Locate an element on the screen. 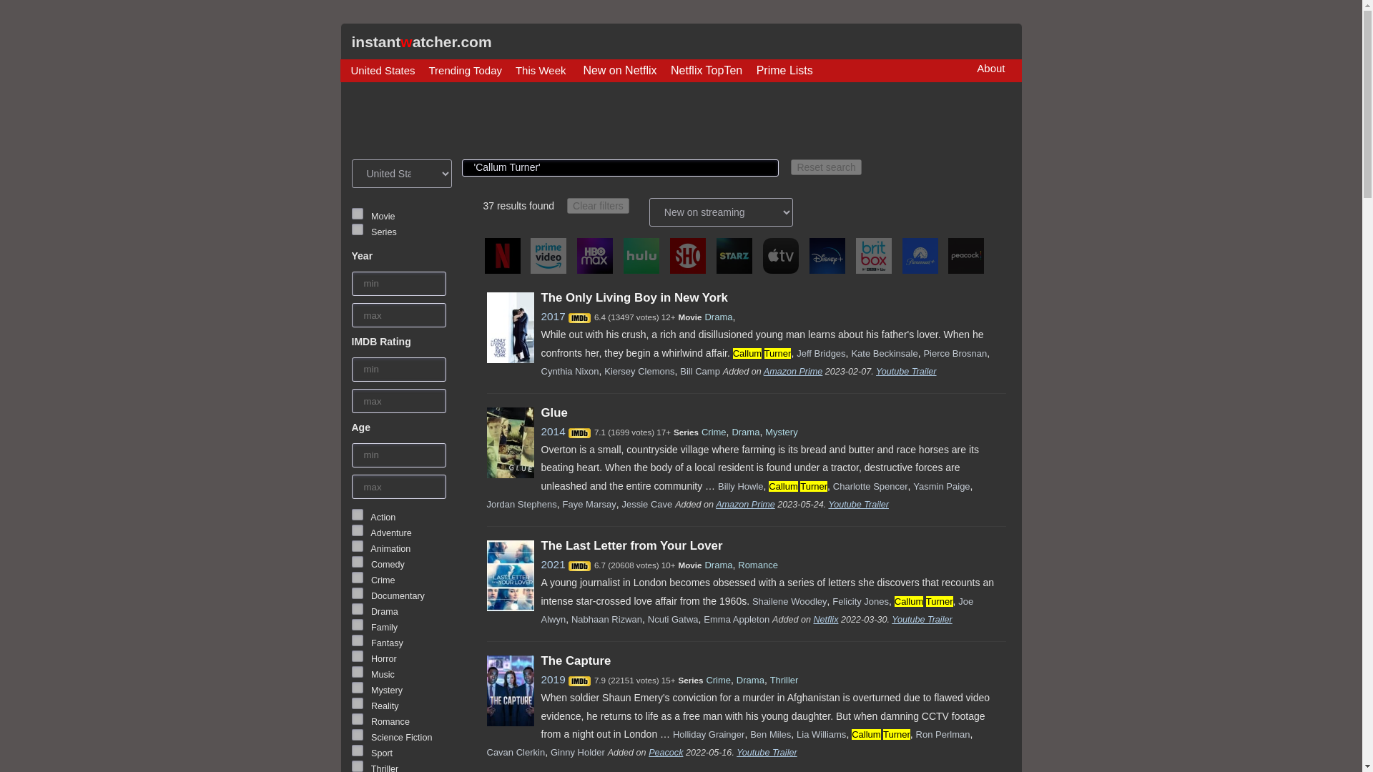 The width and height of the screenshot is (1373, 772). Horror is located at coordinates (358, 656).